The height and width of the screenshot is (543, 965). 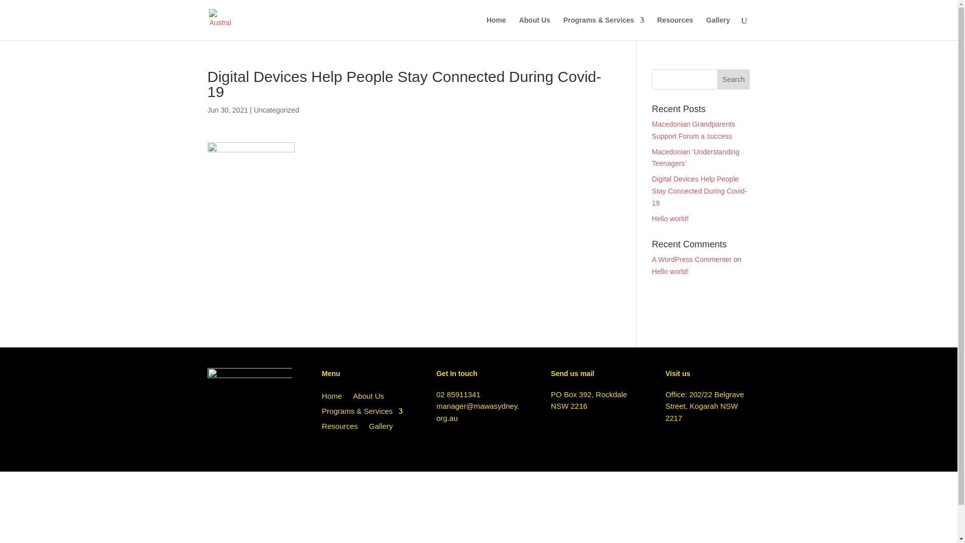 I want to click on A WordPress Commenter, so click(x=692, y=259).